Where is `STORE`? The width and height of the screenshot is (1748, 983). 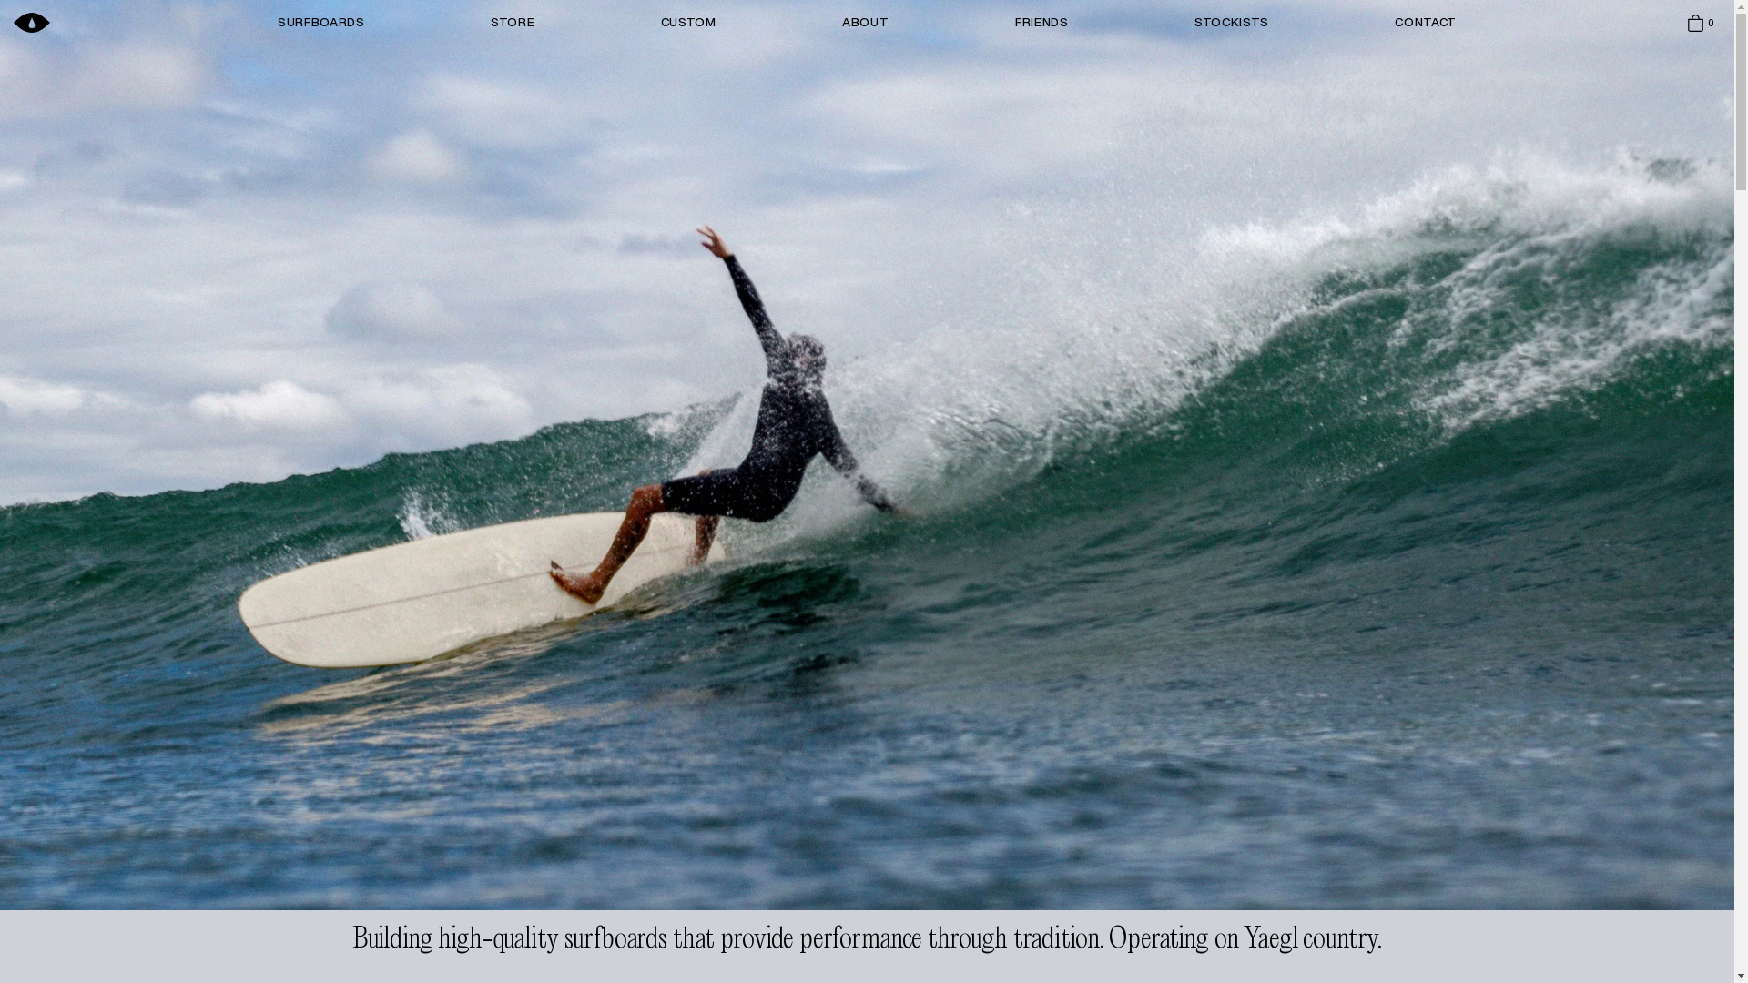
STORE is located at coordinates (513, 23).